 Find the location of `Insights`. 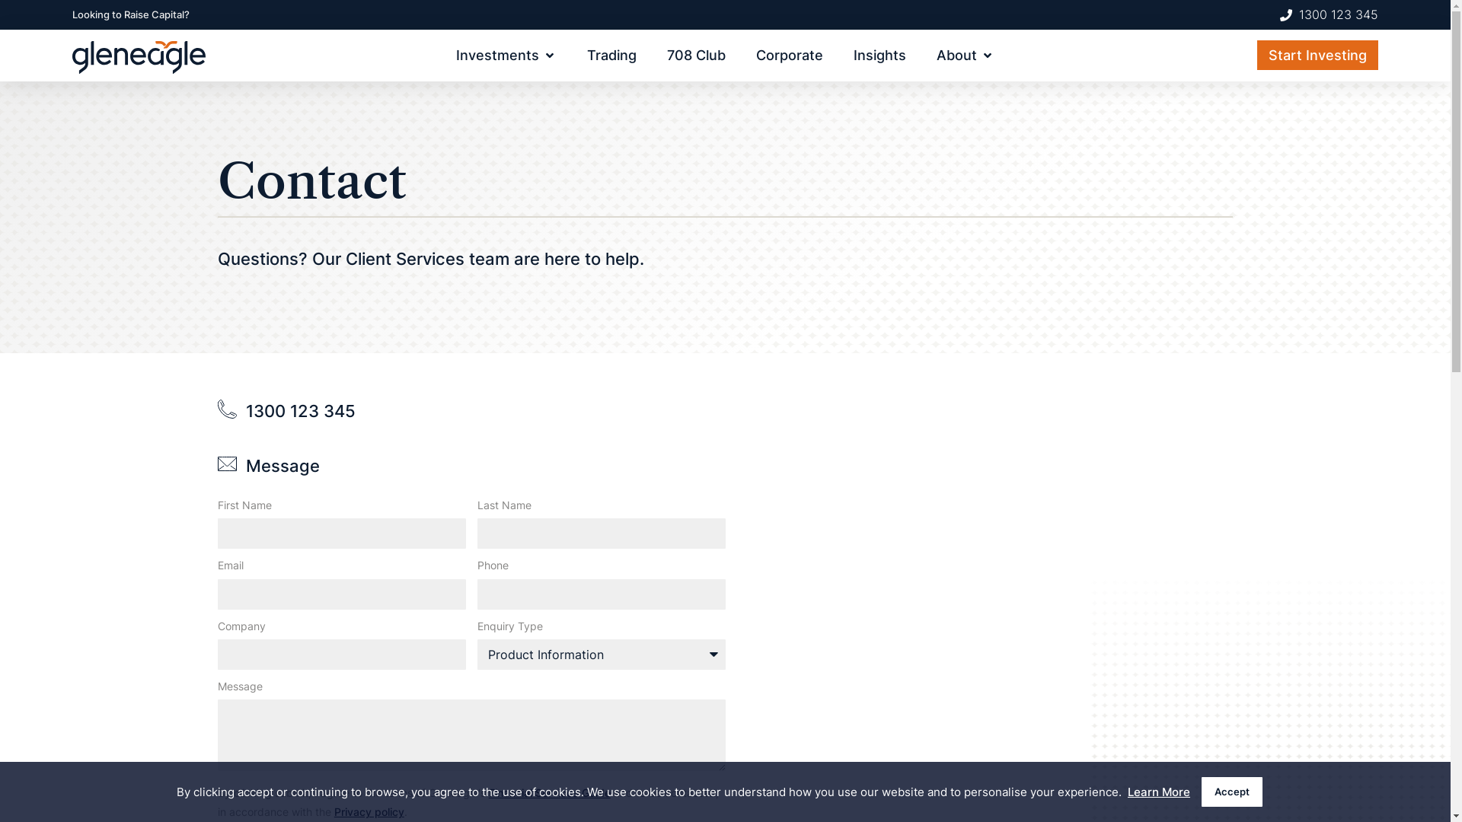

Insights is located at coordinates (880, 55).